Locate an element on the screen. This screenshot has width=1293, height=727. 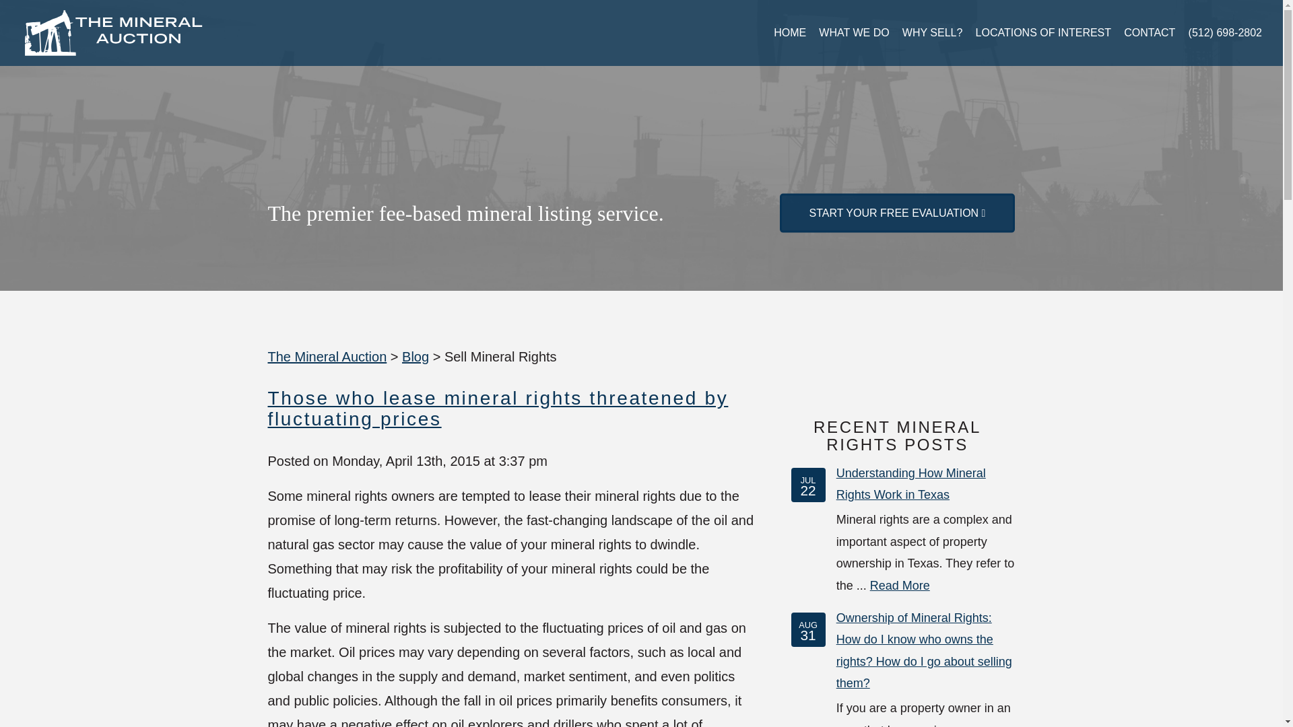
WHAT WE DO is located at coordinates (854, 32).